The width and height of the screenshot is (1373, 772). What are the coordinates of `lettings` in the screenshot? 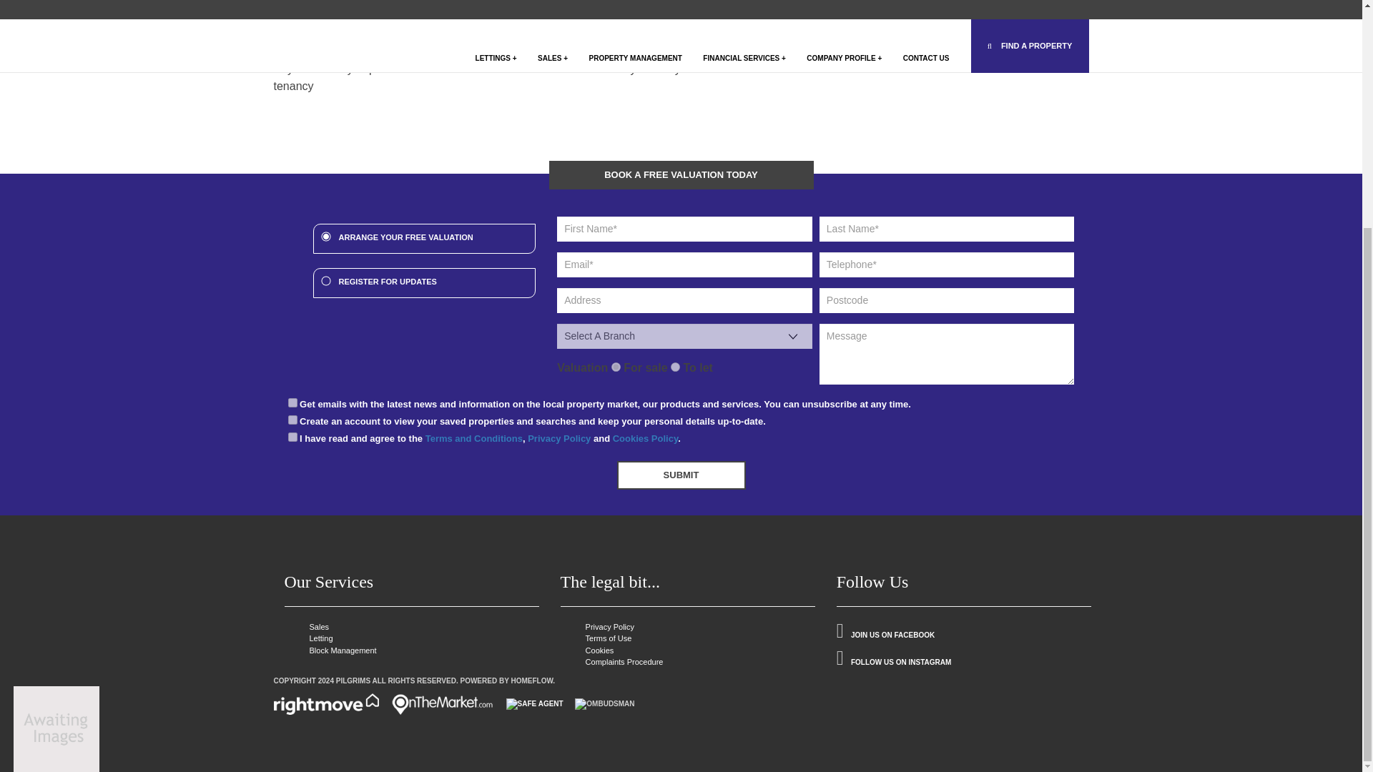 It's located at (675, 366).